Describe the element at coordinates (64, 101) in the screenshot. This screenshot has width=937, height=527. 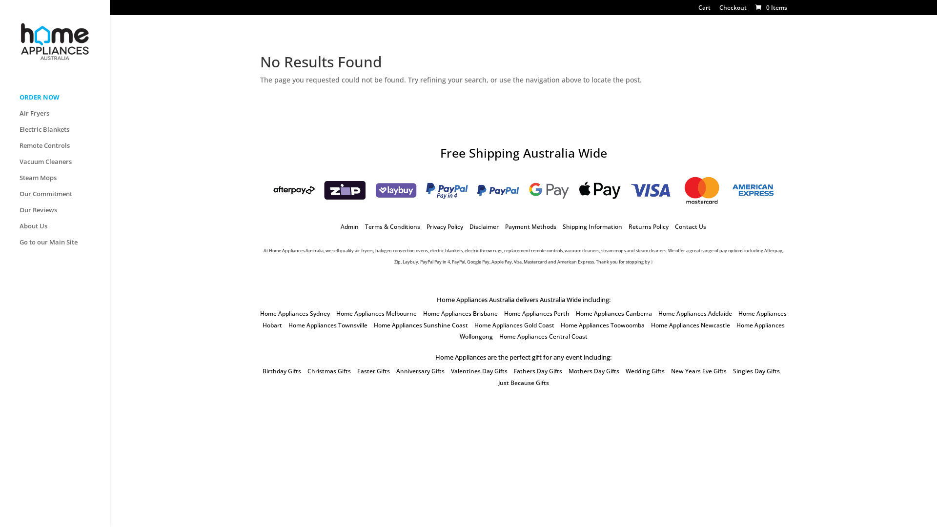
I see `ORDER NOW` at that location.